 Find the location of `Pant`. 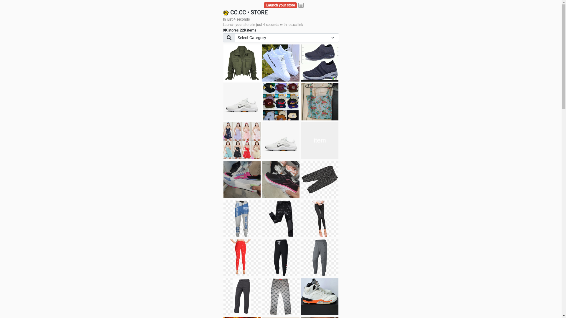

Pant is located at coordinates (281, 219).